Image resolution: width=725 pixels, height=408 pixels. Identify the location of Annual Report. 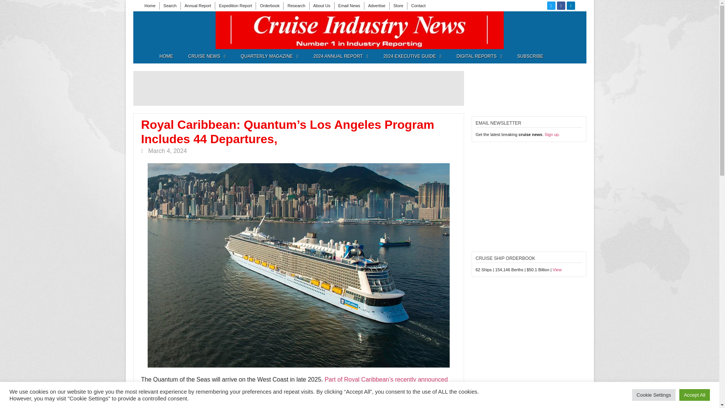
(198, 5).